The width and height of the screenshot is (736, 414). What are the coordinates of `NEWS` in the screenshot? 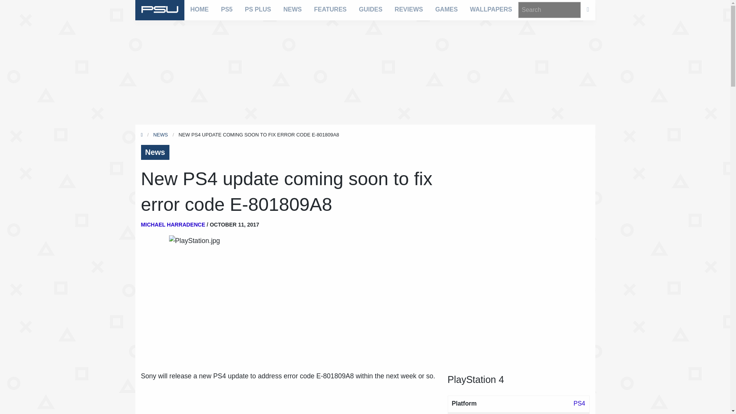 It's located at (292, 9).